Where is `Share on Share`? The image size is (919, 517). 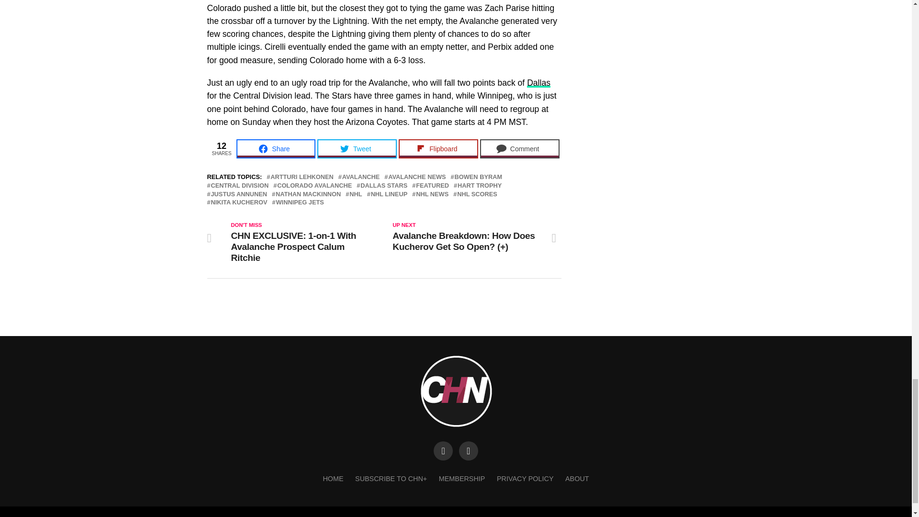 Share on Share is located at coordinates (276, 148).